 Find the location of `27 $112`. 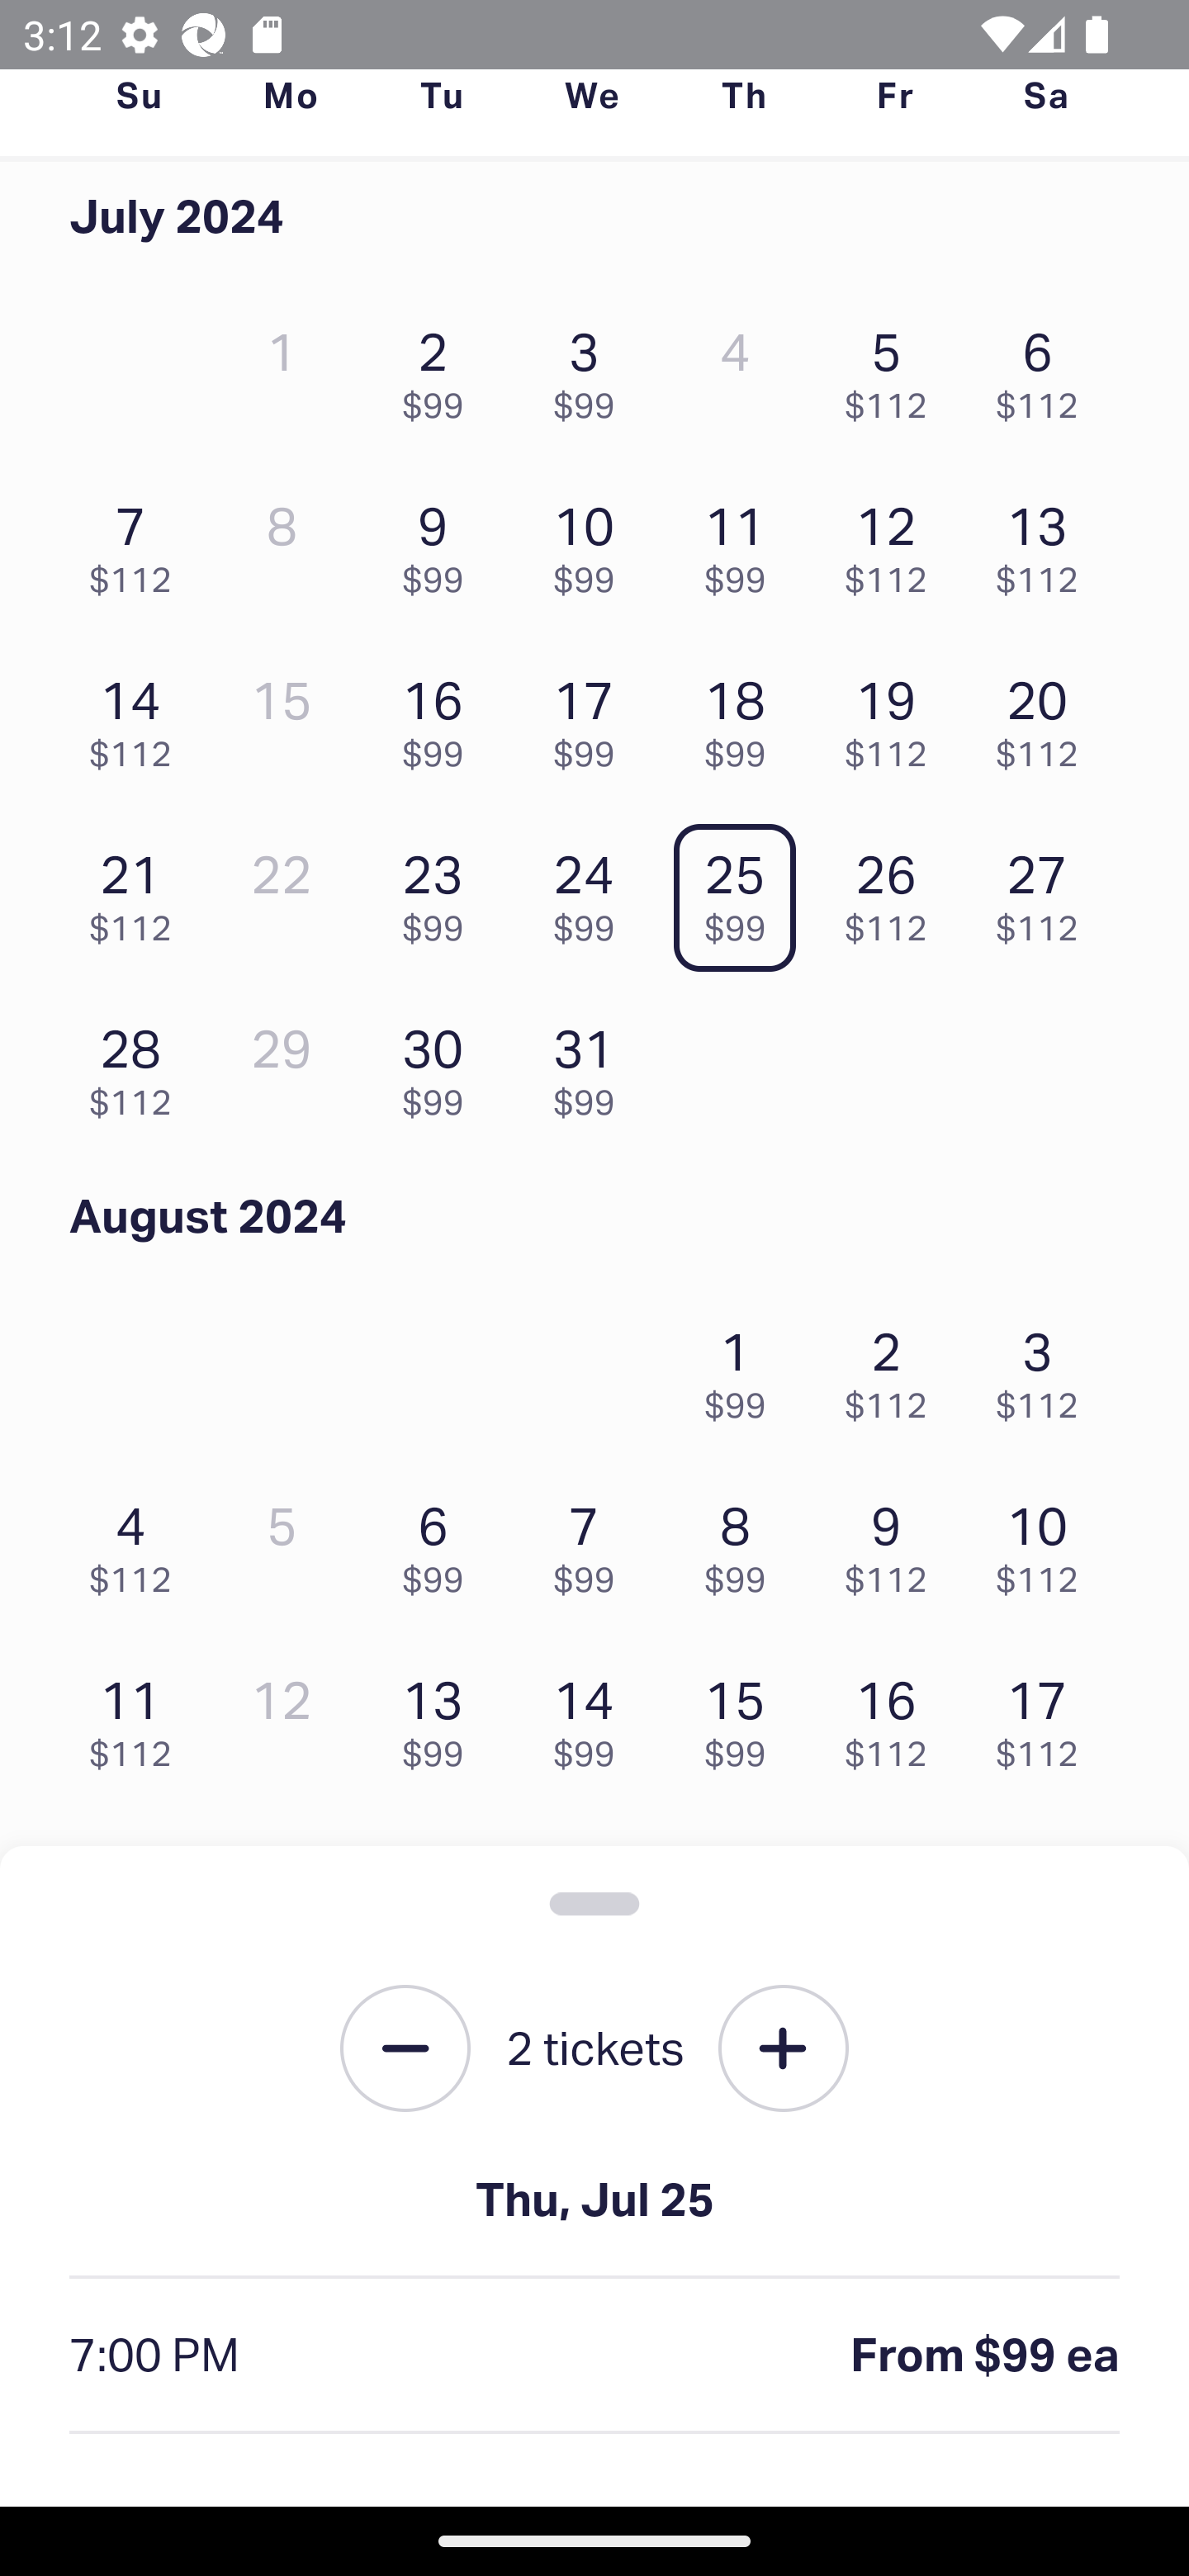

27 $112 is located at coordinates (1045, 890).